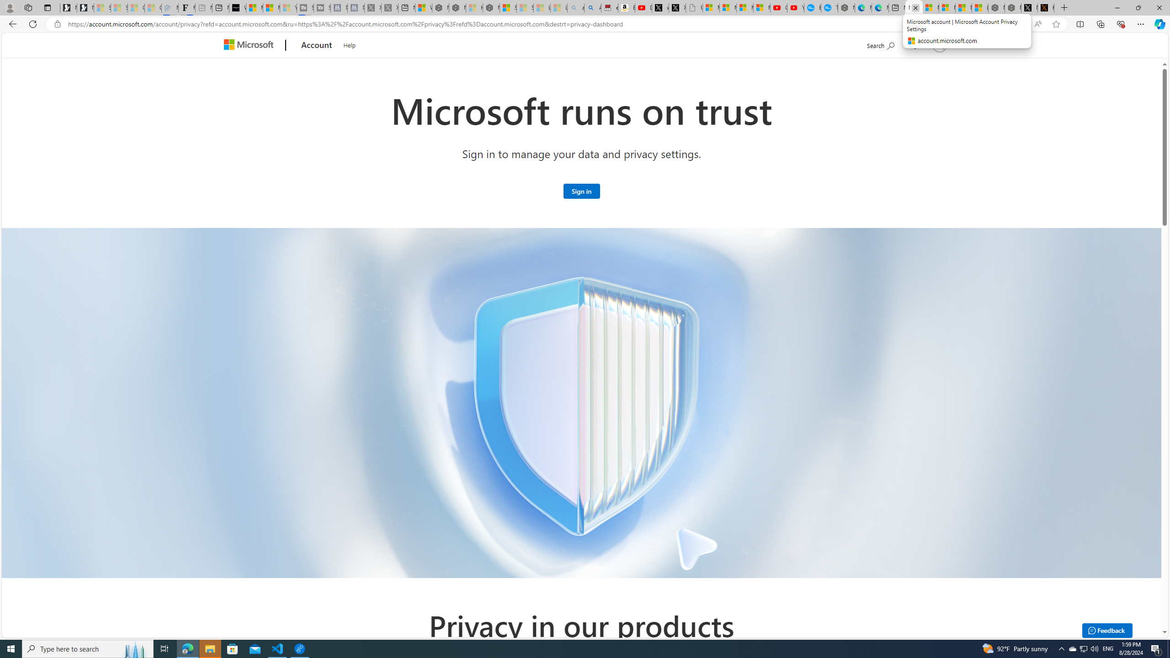  What do you see at coordinates (1117, 8) in the screenshot?
I see `Minimize` at bounding box center [1117, 8].